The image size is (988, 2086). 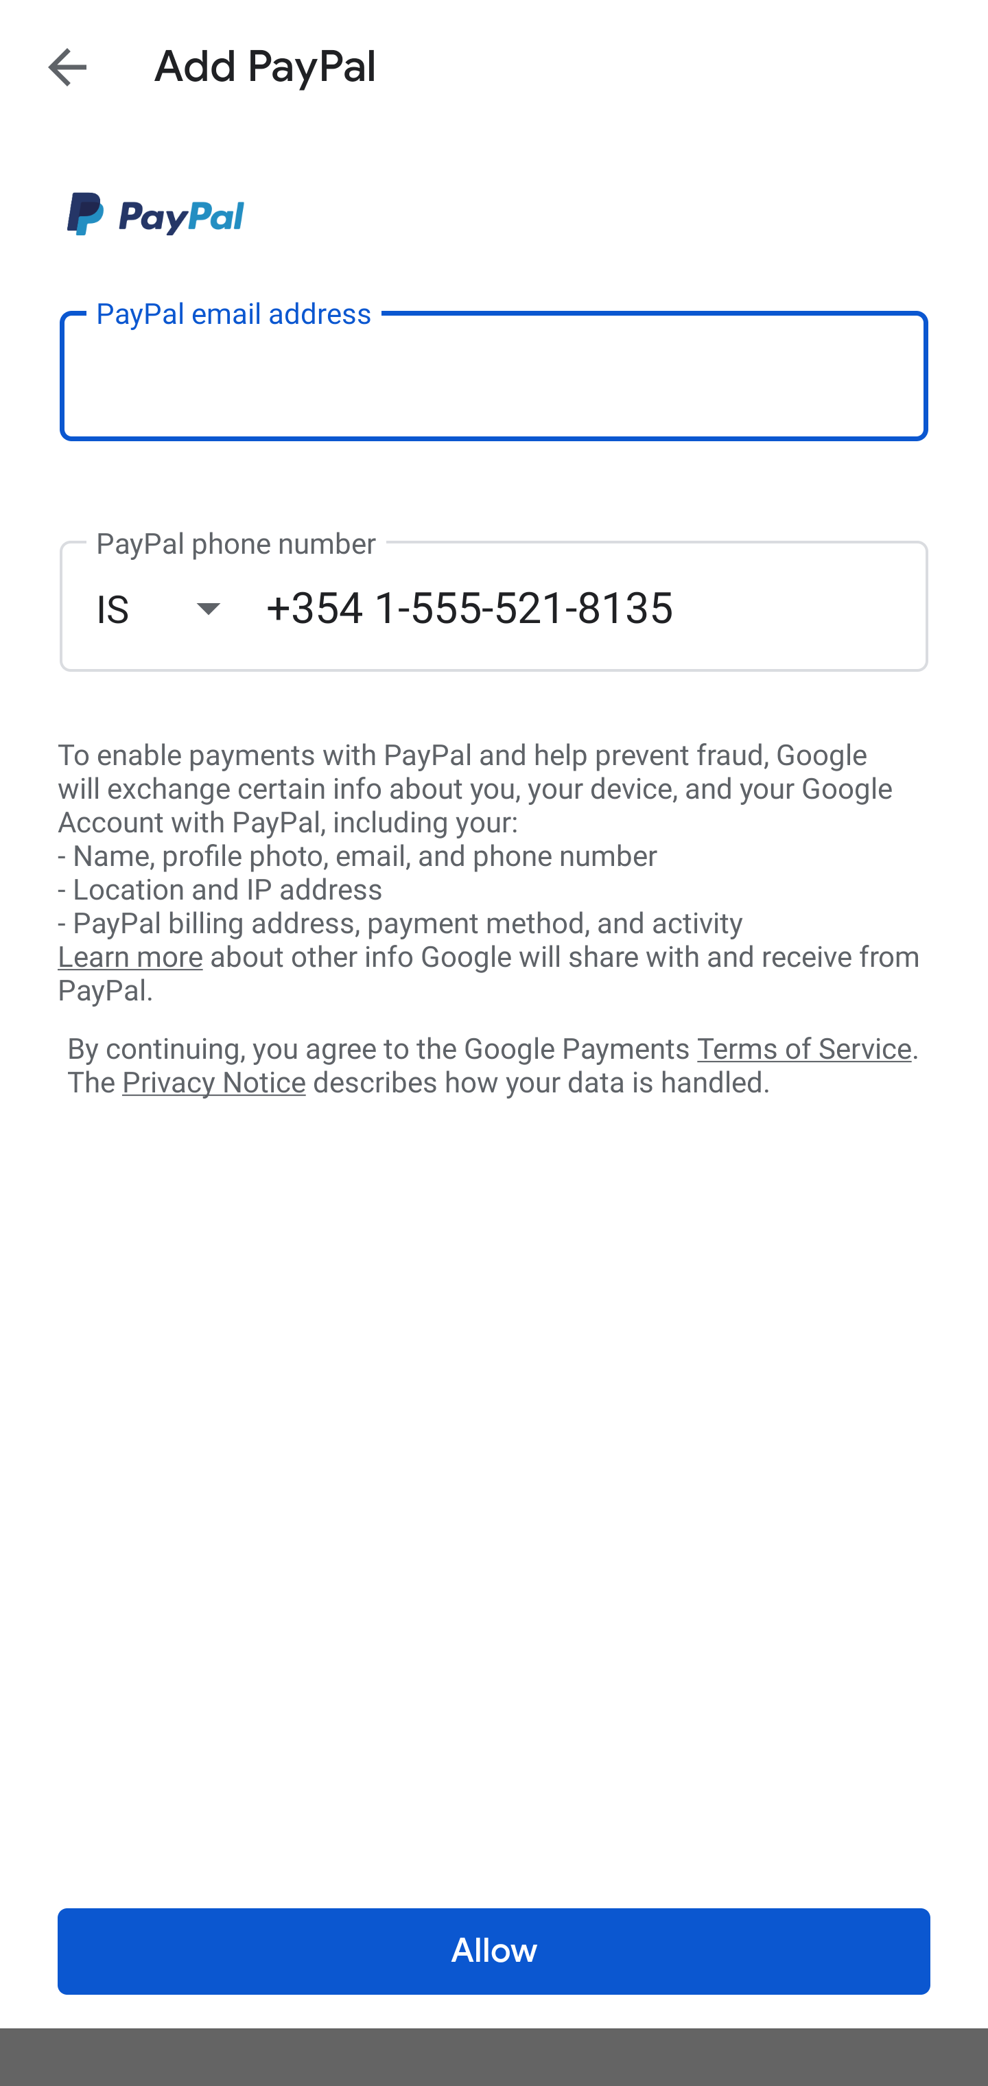 What do you see at coordinates (494, 1952) in the screenshot?
I see `Allow` at bounding box center [494, 1952].